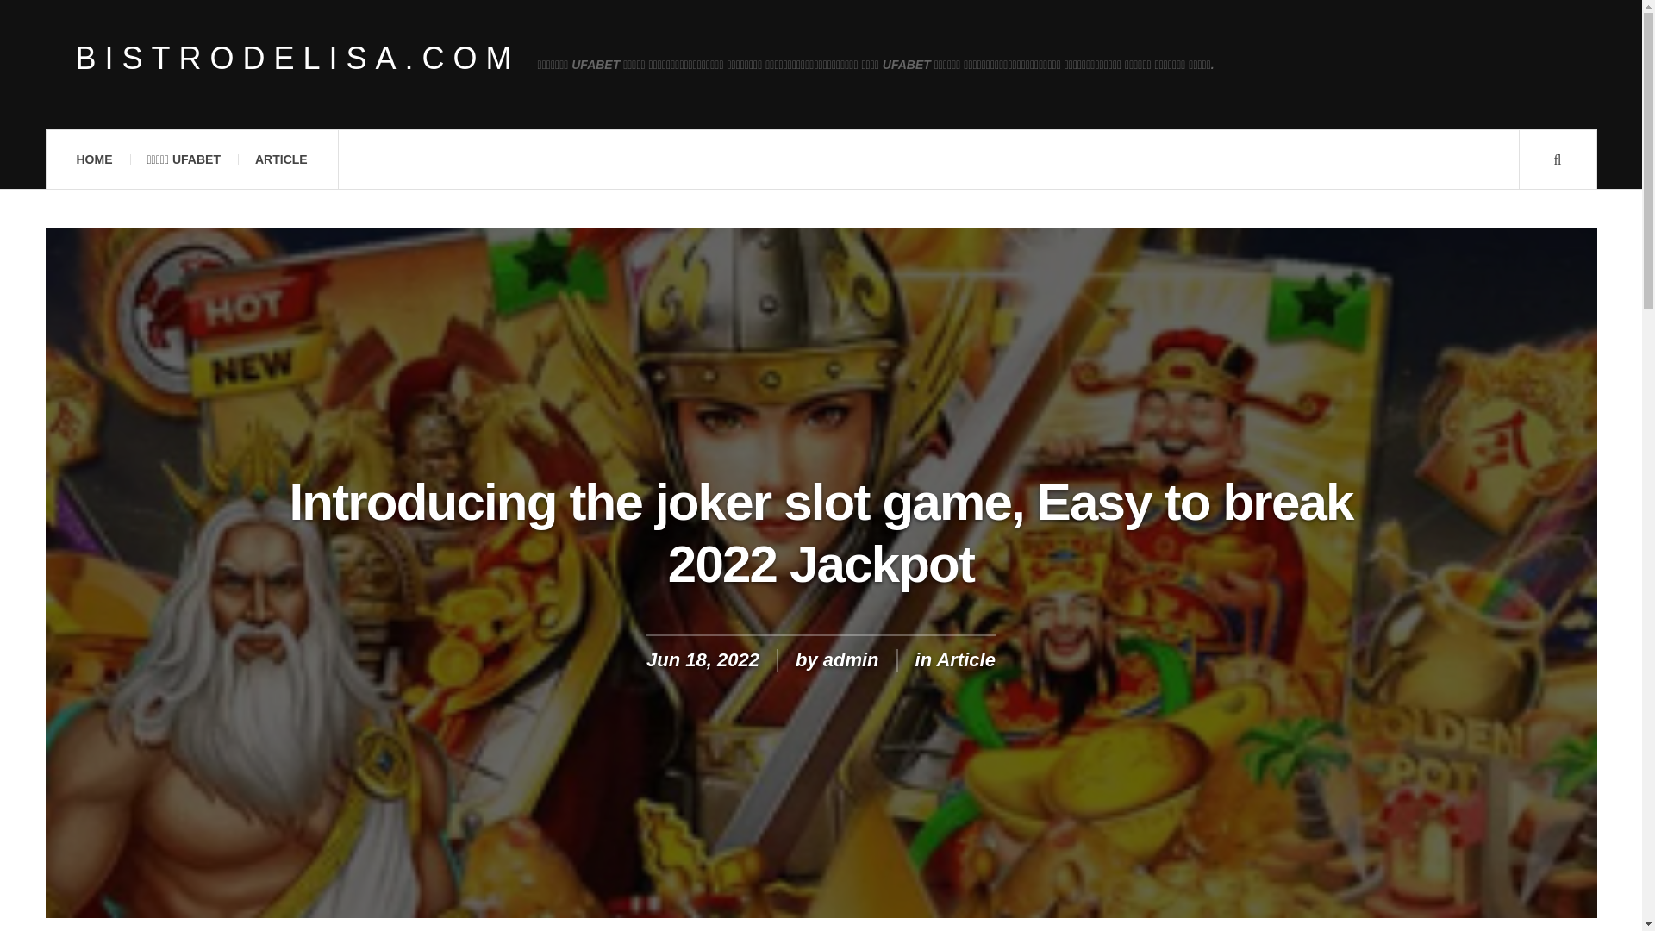 The width and height of the screenshot is (1655, 931). What do you see at coordinates (298, 59) in the screenshot?
I see `bistrodelisa.com` at bounding box center [298, 59].